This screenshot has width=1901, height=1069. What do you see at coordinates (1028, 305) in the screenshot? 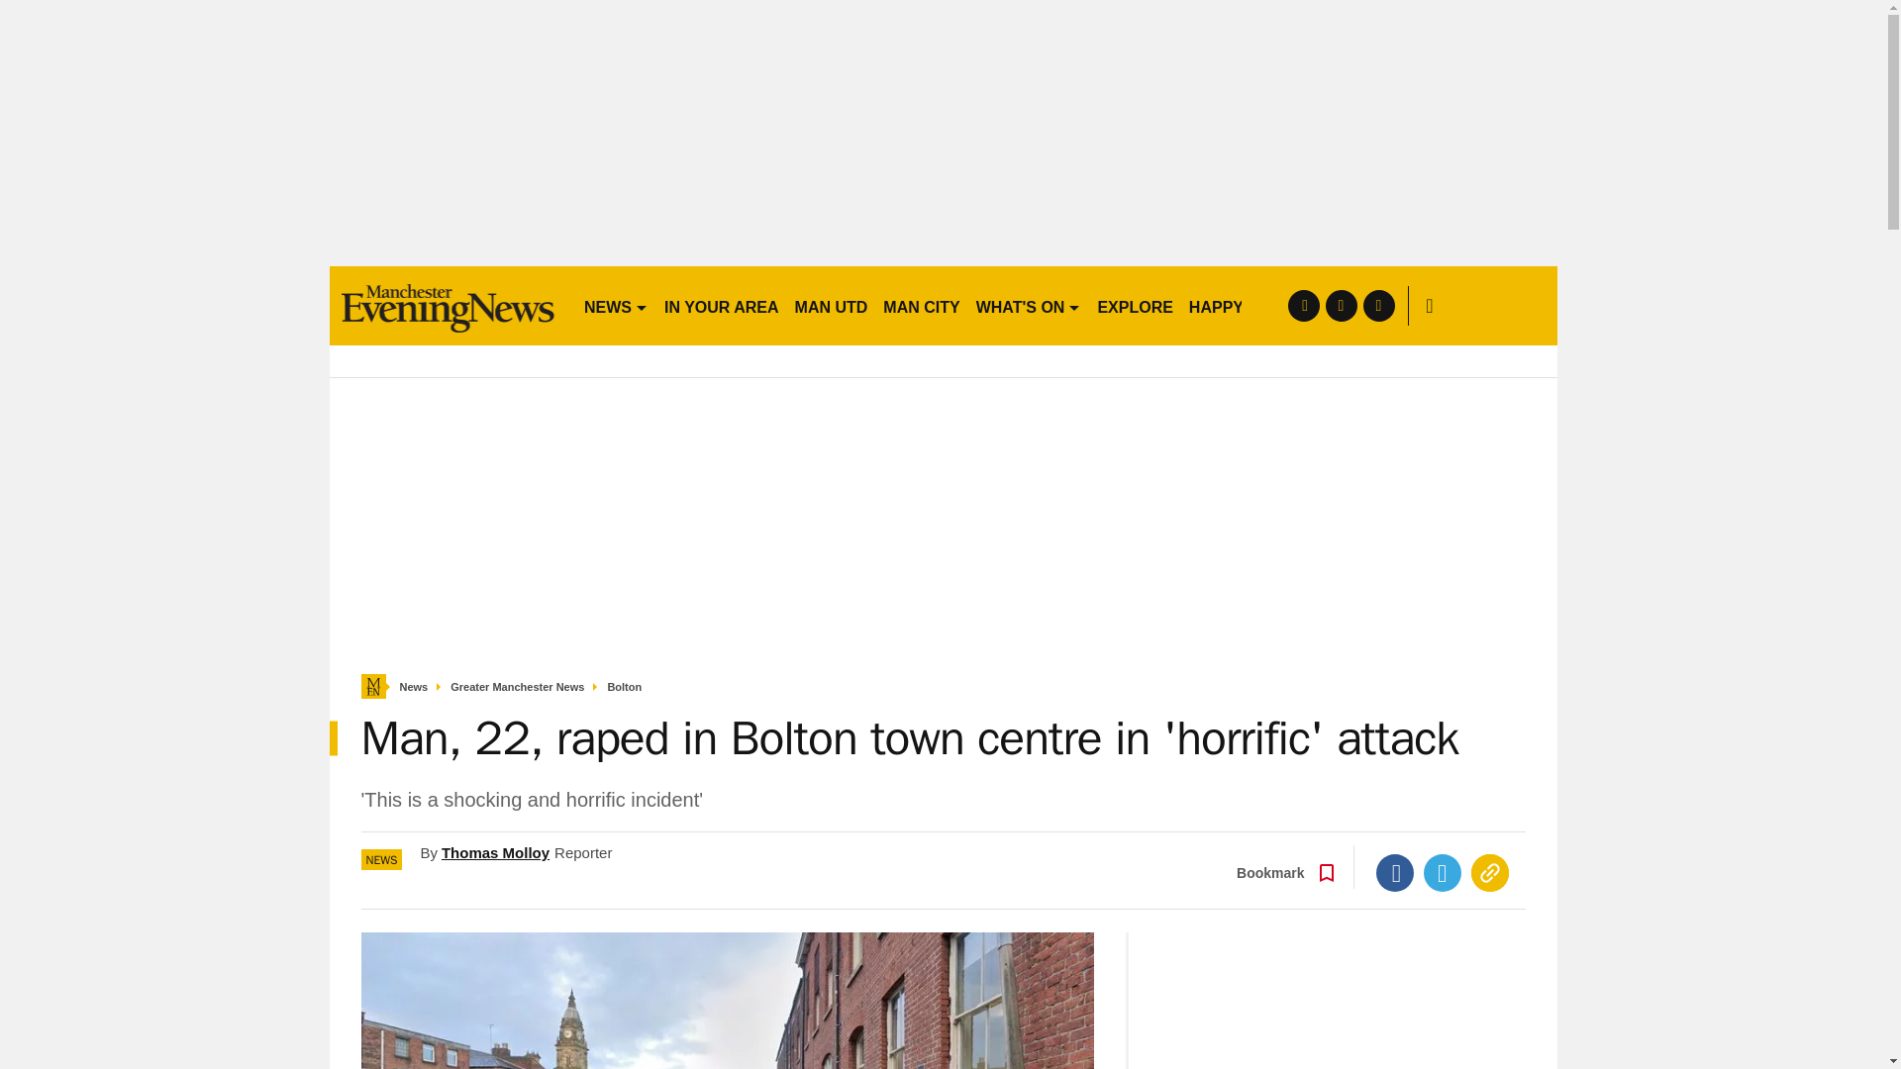
I see `WHAT'S ON` at bounding box center [1028, 305].